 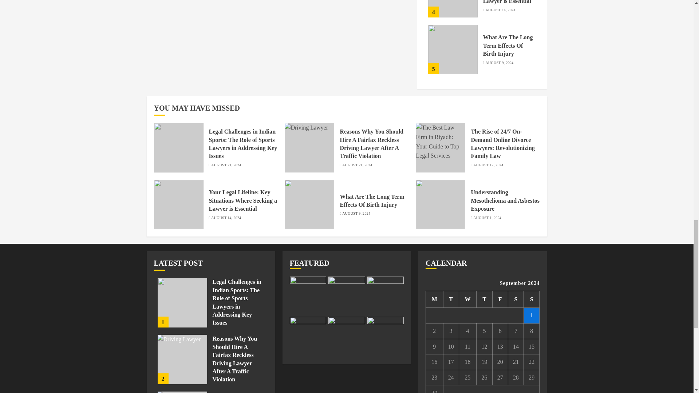 I want to click on Saturday, so click(x=516, y=299).